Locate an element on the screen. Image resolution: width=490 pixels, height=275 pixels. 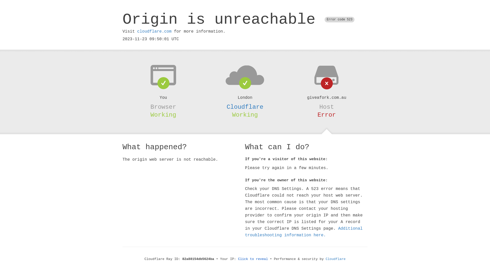
Cloudflare is located at coordinates (336, 259).